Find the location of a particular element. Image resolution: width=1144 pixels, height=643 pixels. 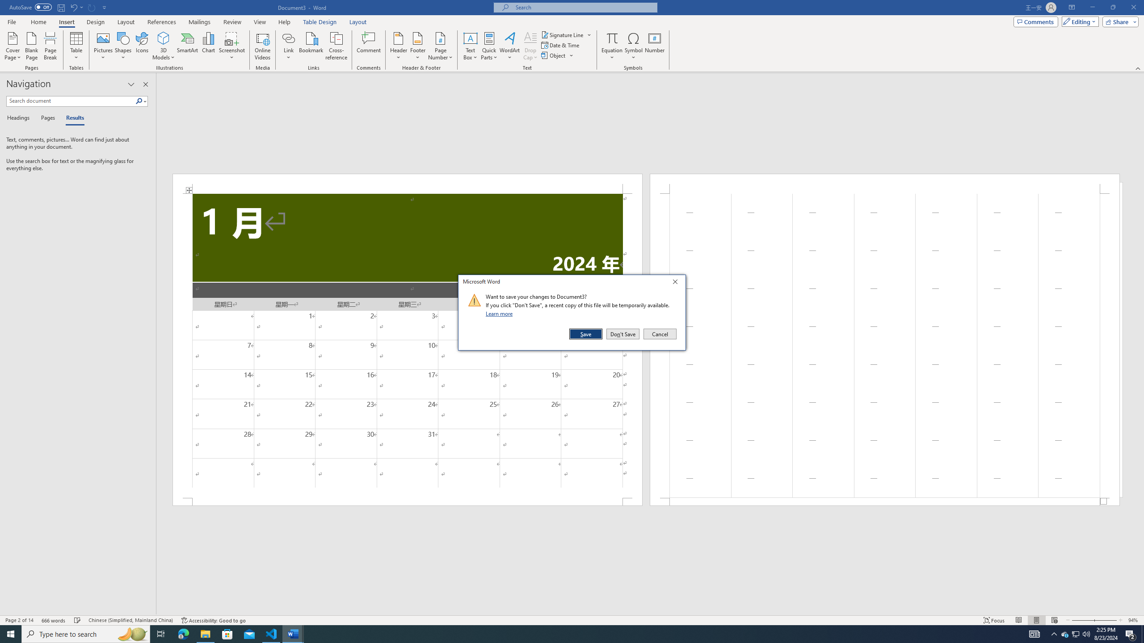

Q2790: 100% is located at coordinates (1086, 634).